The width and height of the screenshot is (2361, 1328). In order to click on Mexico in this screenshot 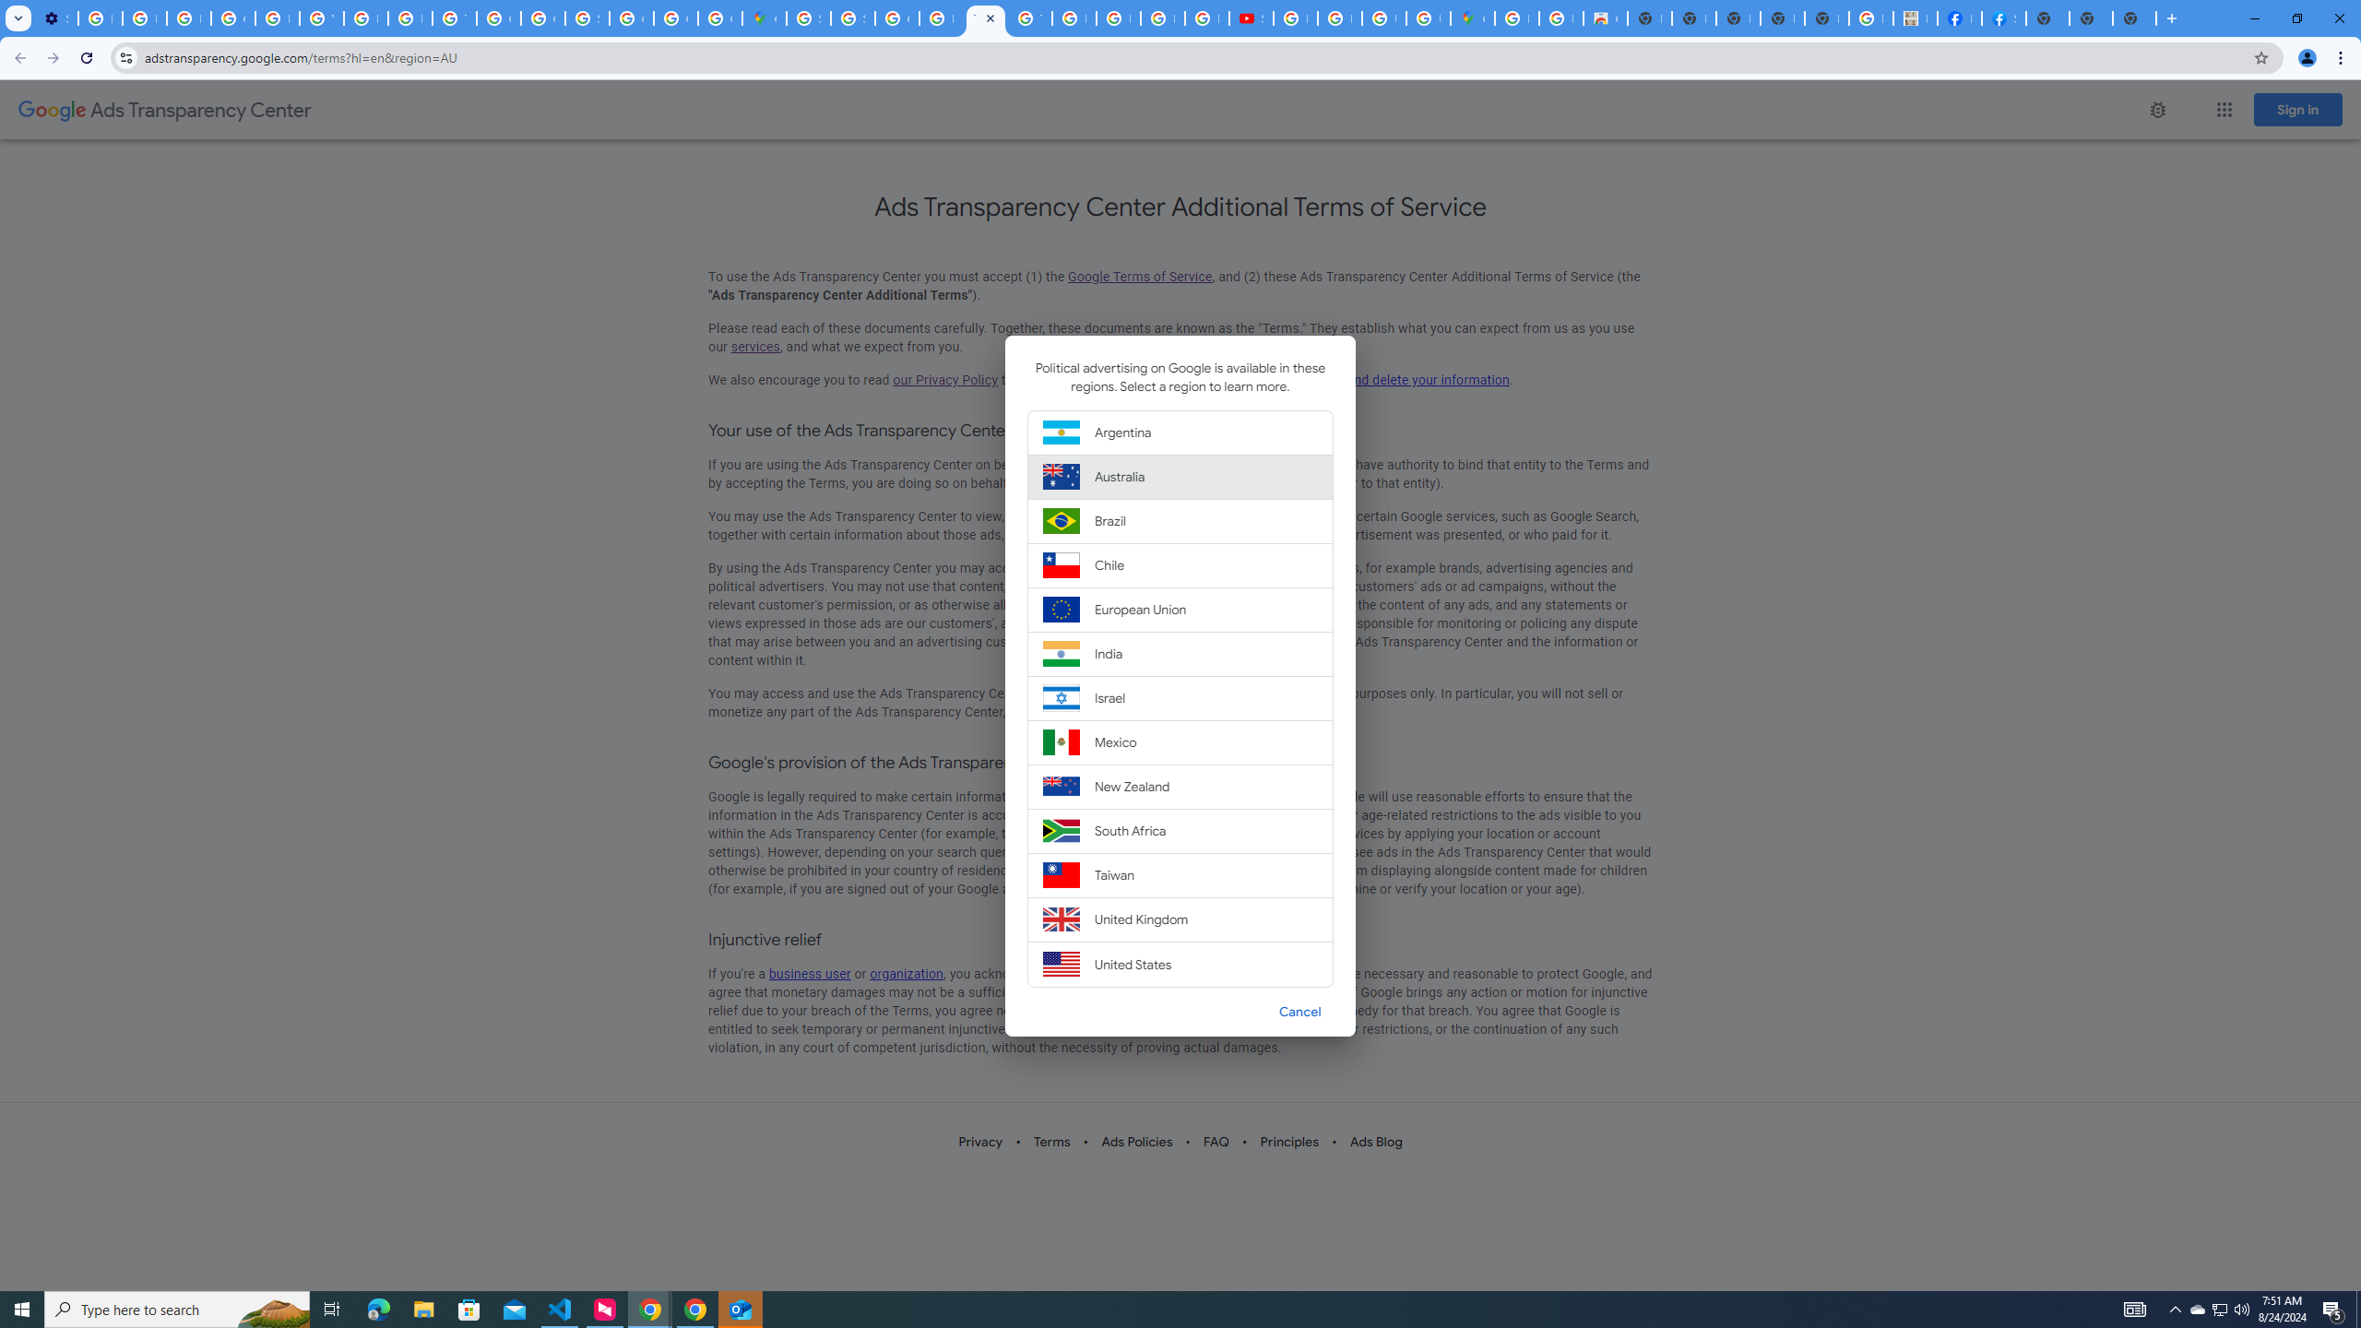, I will do `click(1180, 741)`.